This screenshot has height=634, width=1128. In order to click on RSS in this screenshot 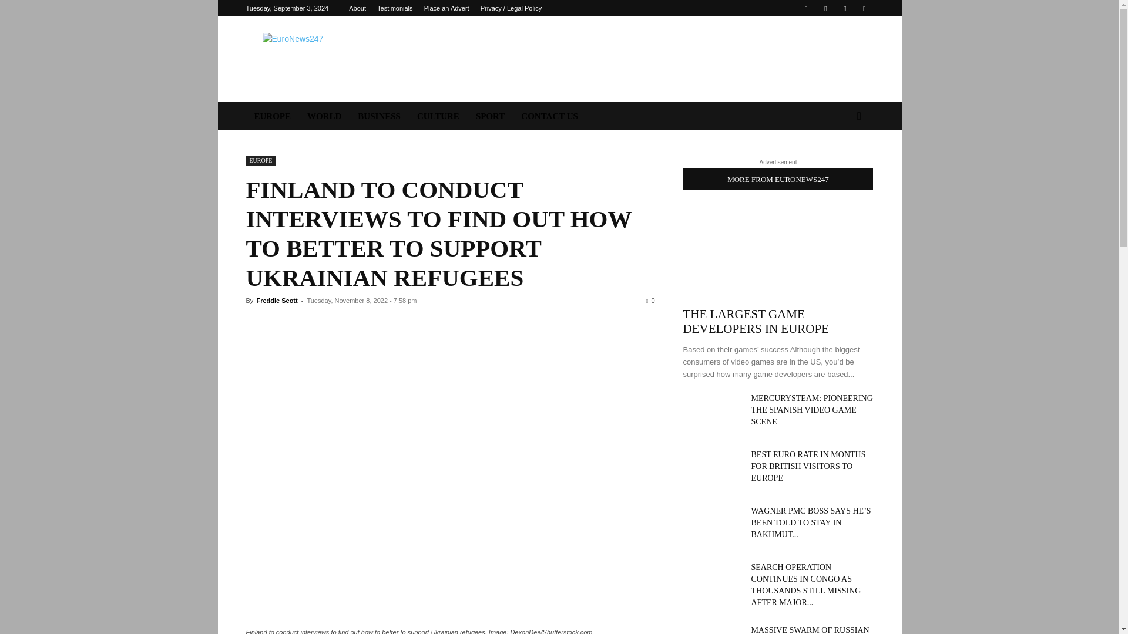, I will do `click(845, 8)`.